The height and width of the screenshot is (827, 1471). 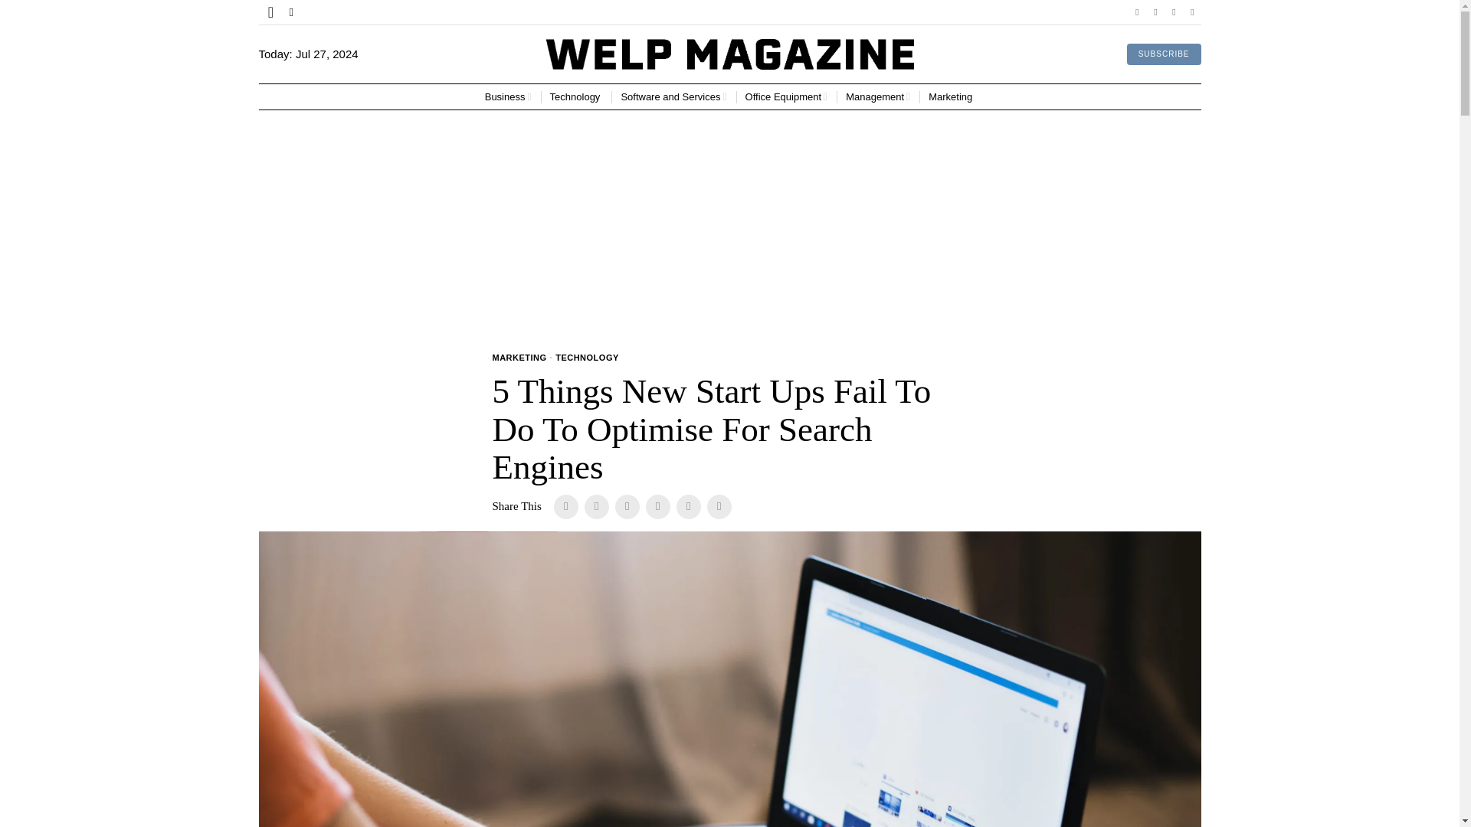 What do you see at coordinates (1164, 54) in the screenshot?
I see `SUBSCRIBE` at bounding box center [1164, 54].